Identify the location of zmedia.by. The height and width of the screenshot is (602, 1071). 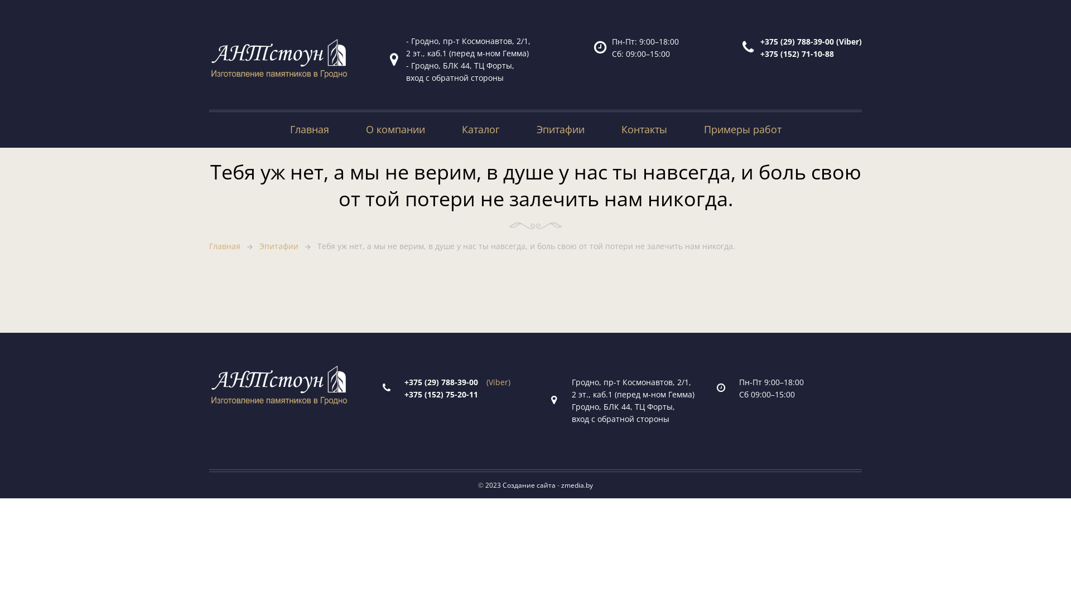
(577, 485).